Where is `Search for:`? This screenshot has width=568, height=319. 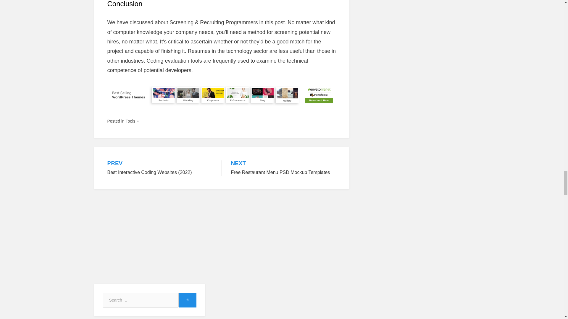
Search for: is located at coordinates (141, 300).